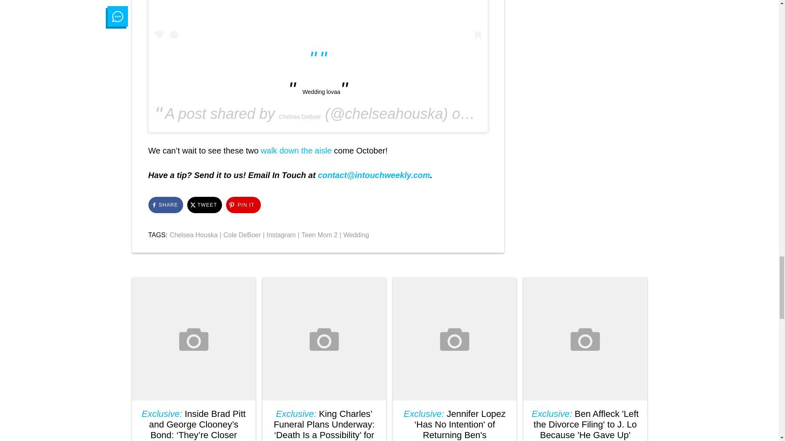  I want to click on Click to share on Facebook, so click(165, 205).